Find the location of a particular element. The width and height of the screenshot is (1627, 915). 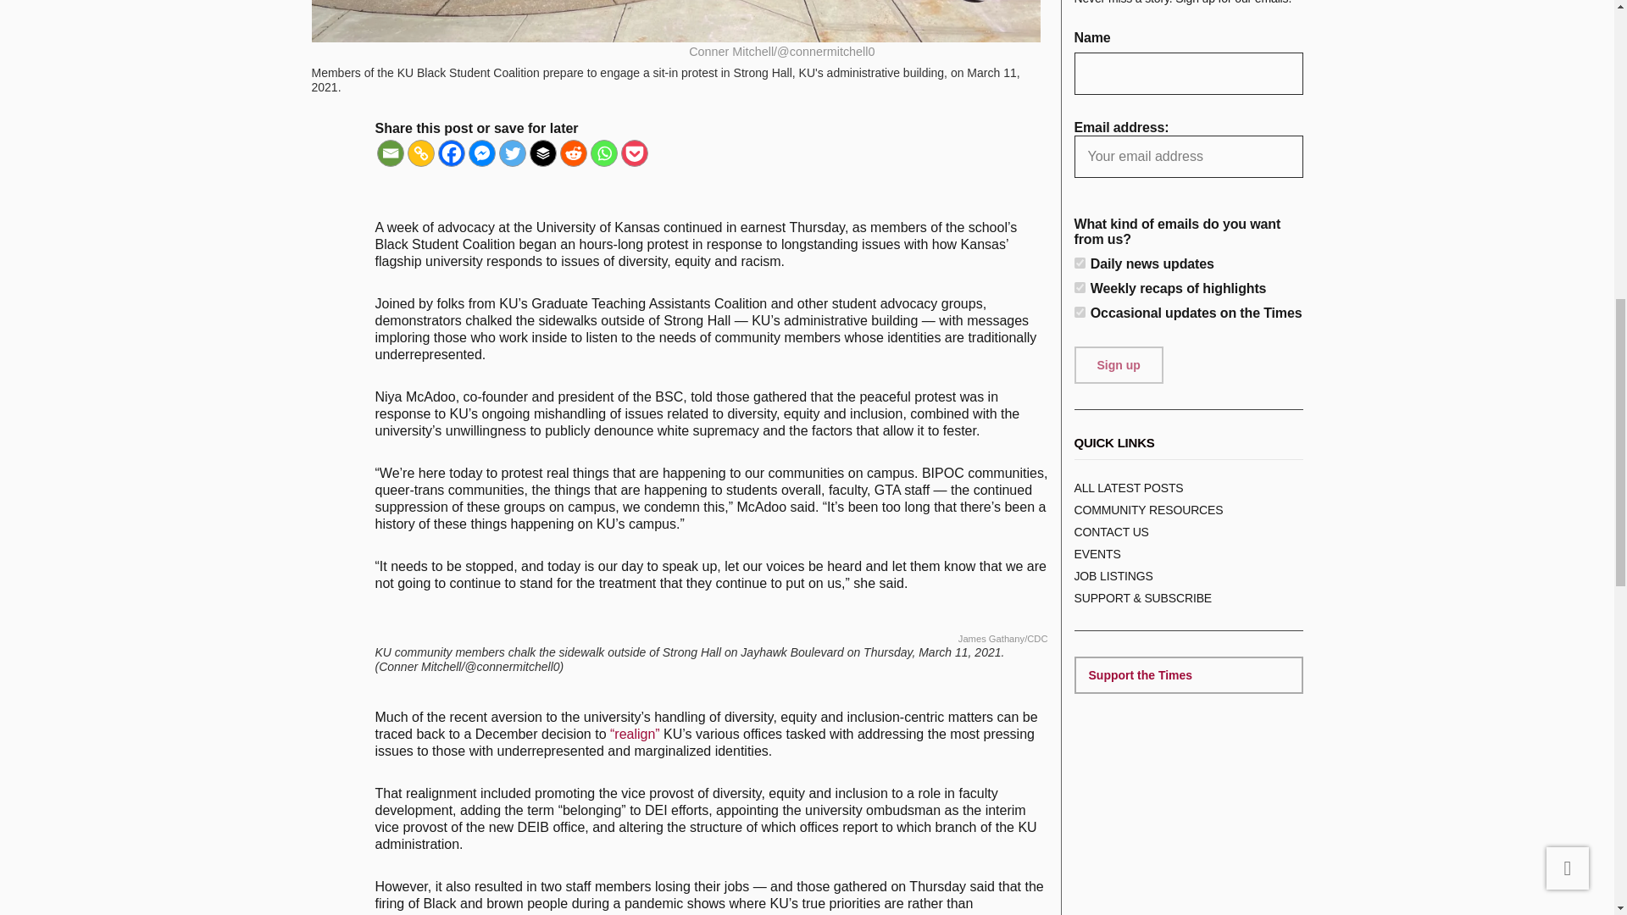

Twitter is located at coordinates (512, 152).